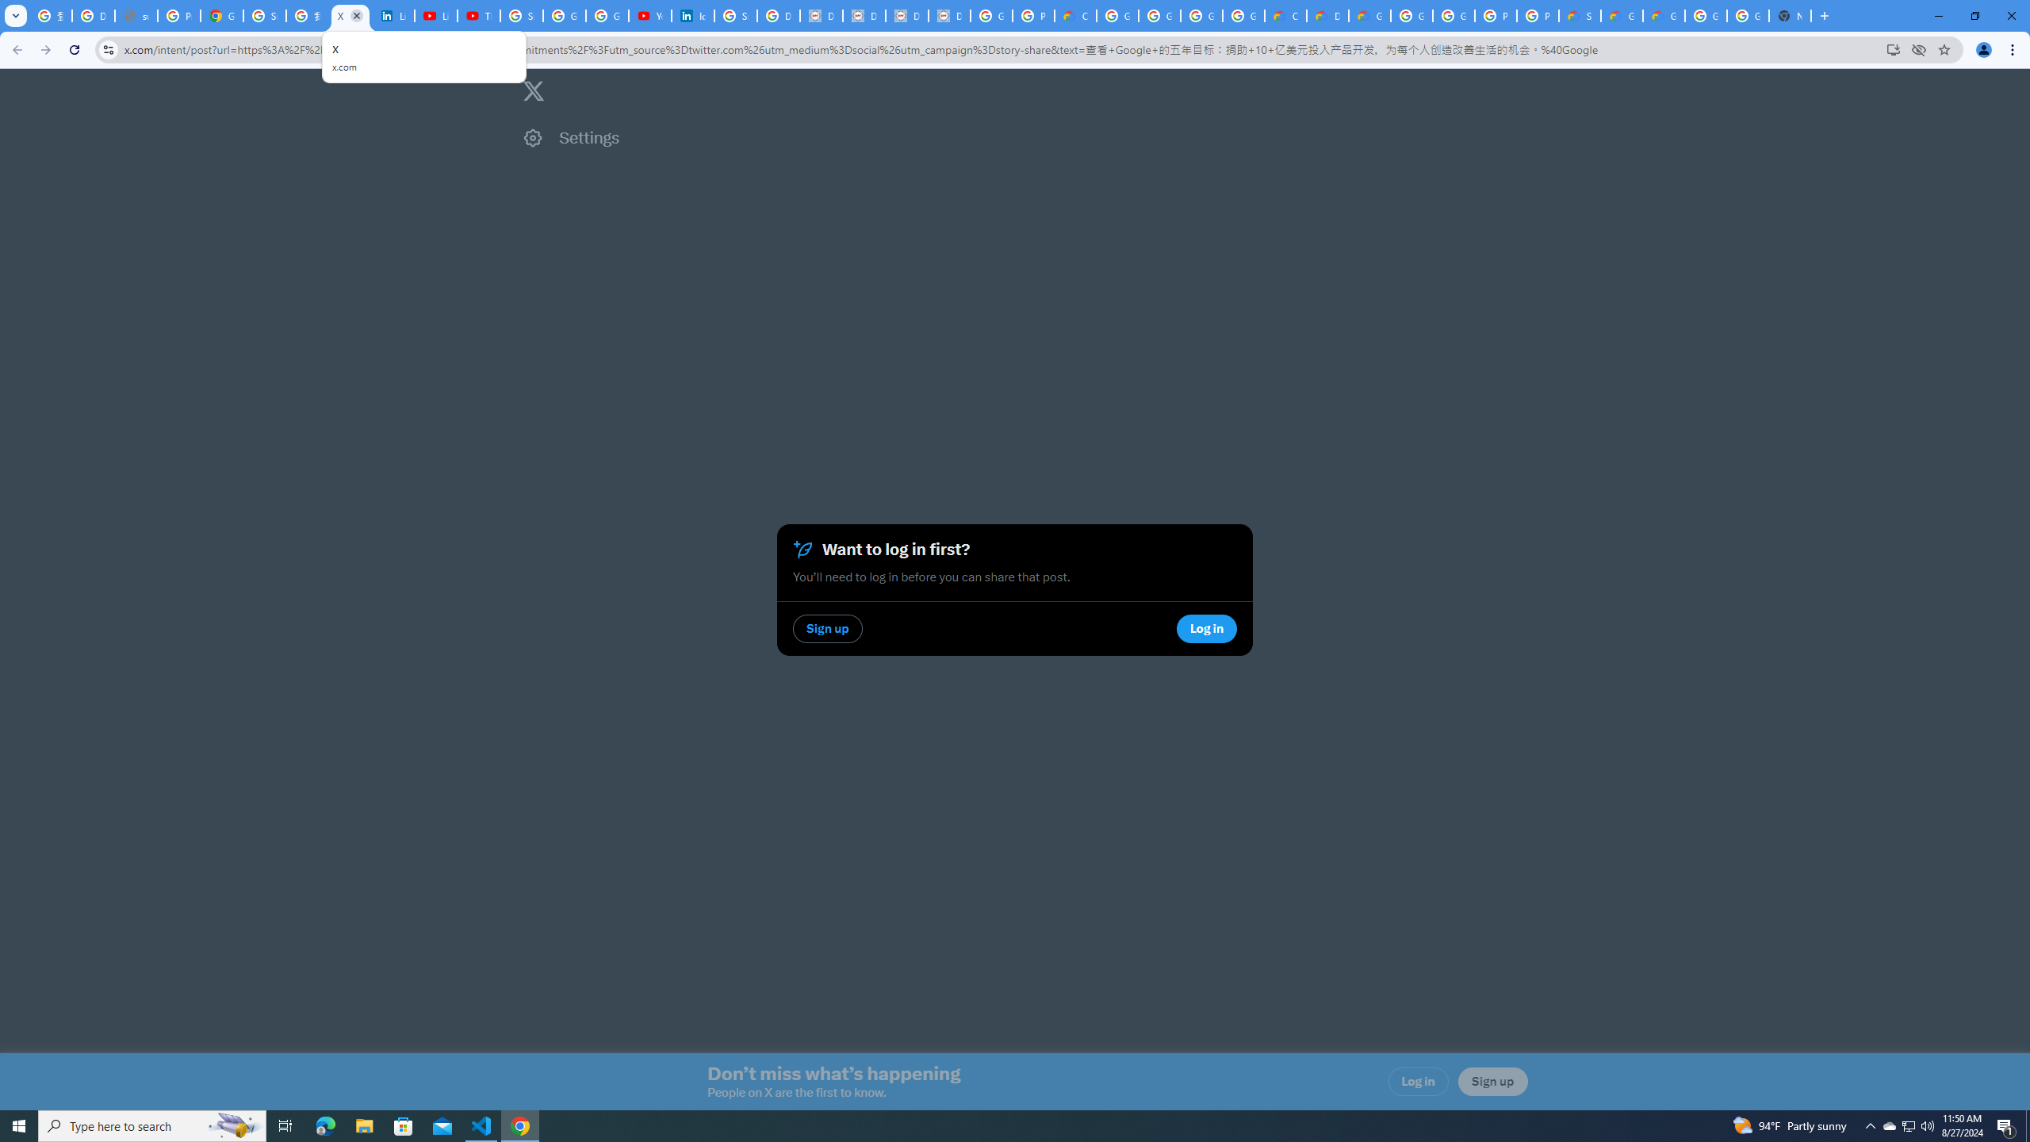 The height and width of the screenshot is (1142, 2030). Describe the element at coordinates (950, 16) in the screenshot. I see `Data Privacy Framework` at that location.